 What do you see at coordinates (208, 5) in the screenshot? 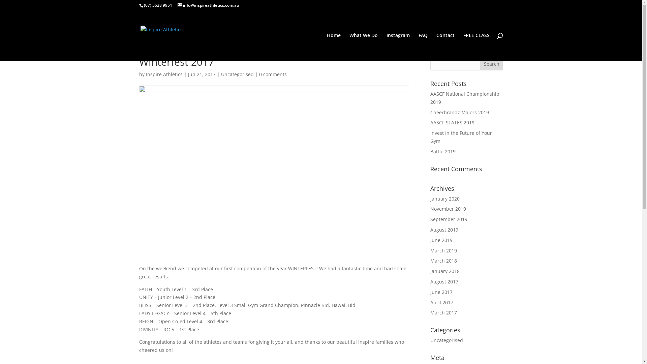
I see `info@inspireathletics.com.au` at bounding box center [208, 5].